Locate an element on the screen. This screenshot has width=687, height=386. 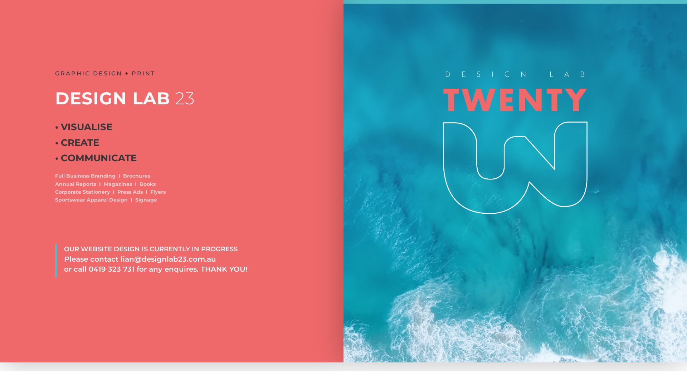
lian@designlab23.com.au is located at coordinates (168, 259).